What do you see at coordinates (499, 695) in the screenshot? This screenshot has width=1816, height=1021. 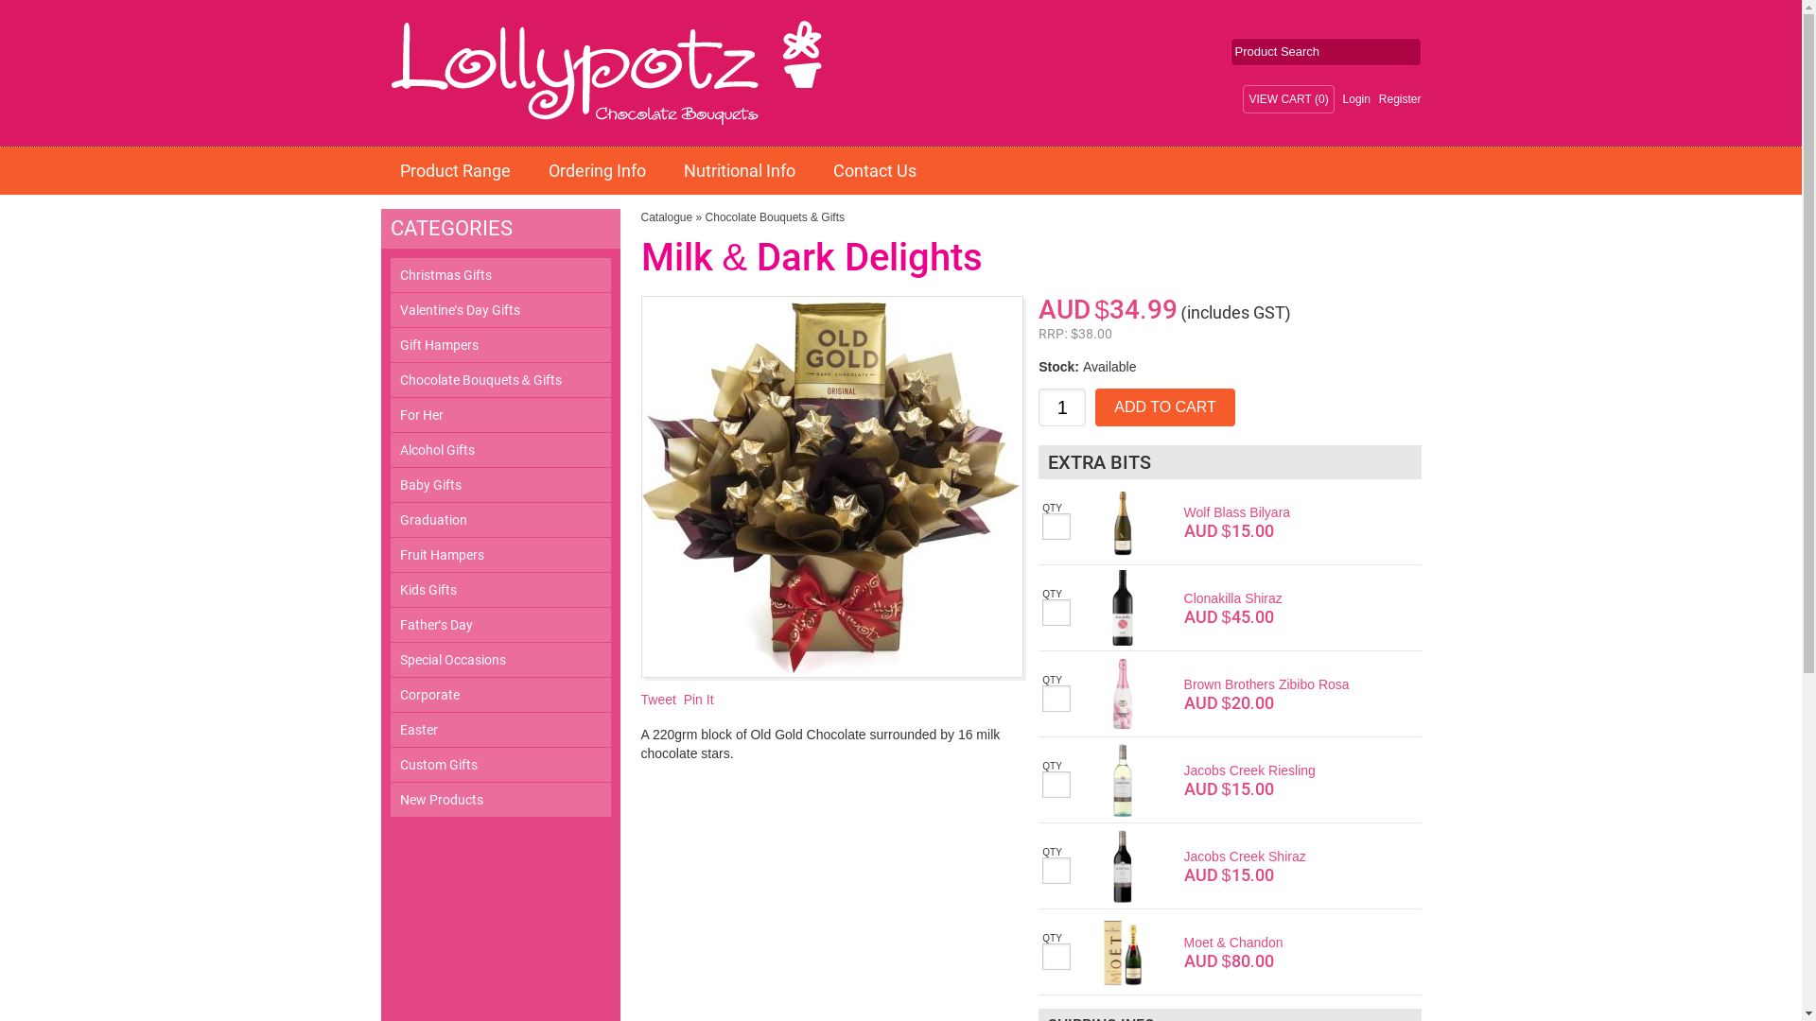 I see `Corporate` at bounding box center [499, 695].